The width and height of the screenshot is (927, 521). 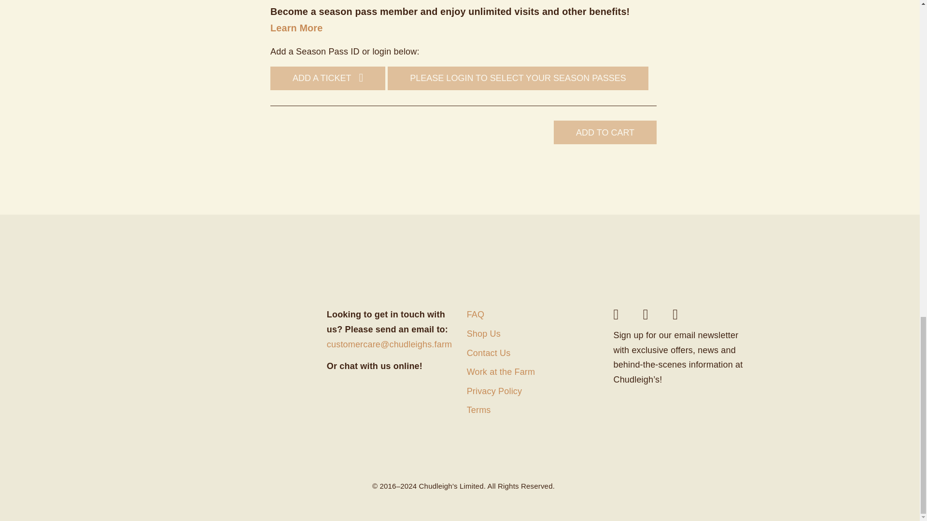 I want to click on ADD TO CART, so click(x=604, y=132).